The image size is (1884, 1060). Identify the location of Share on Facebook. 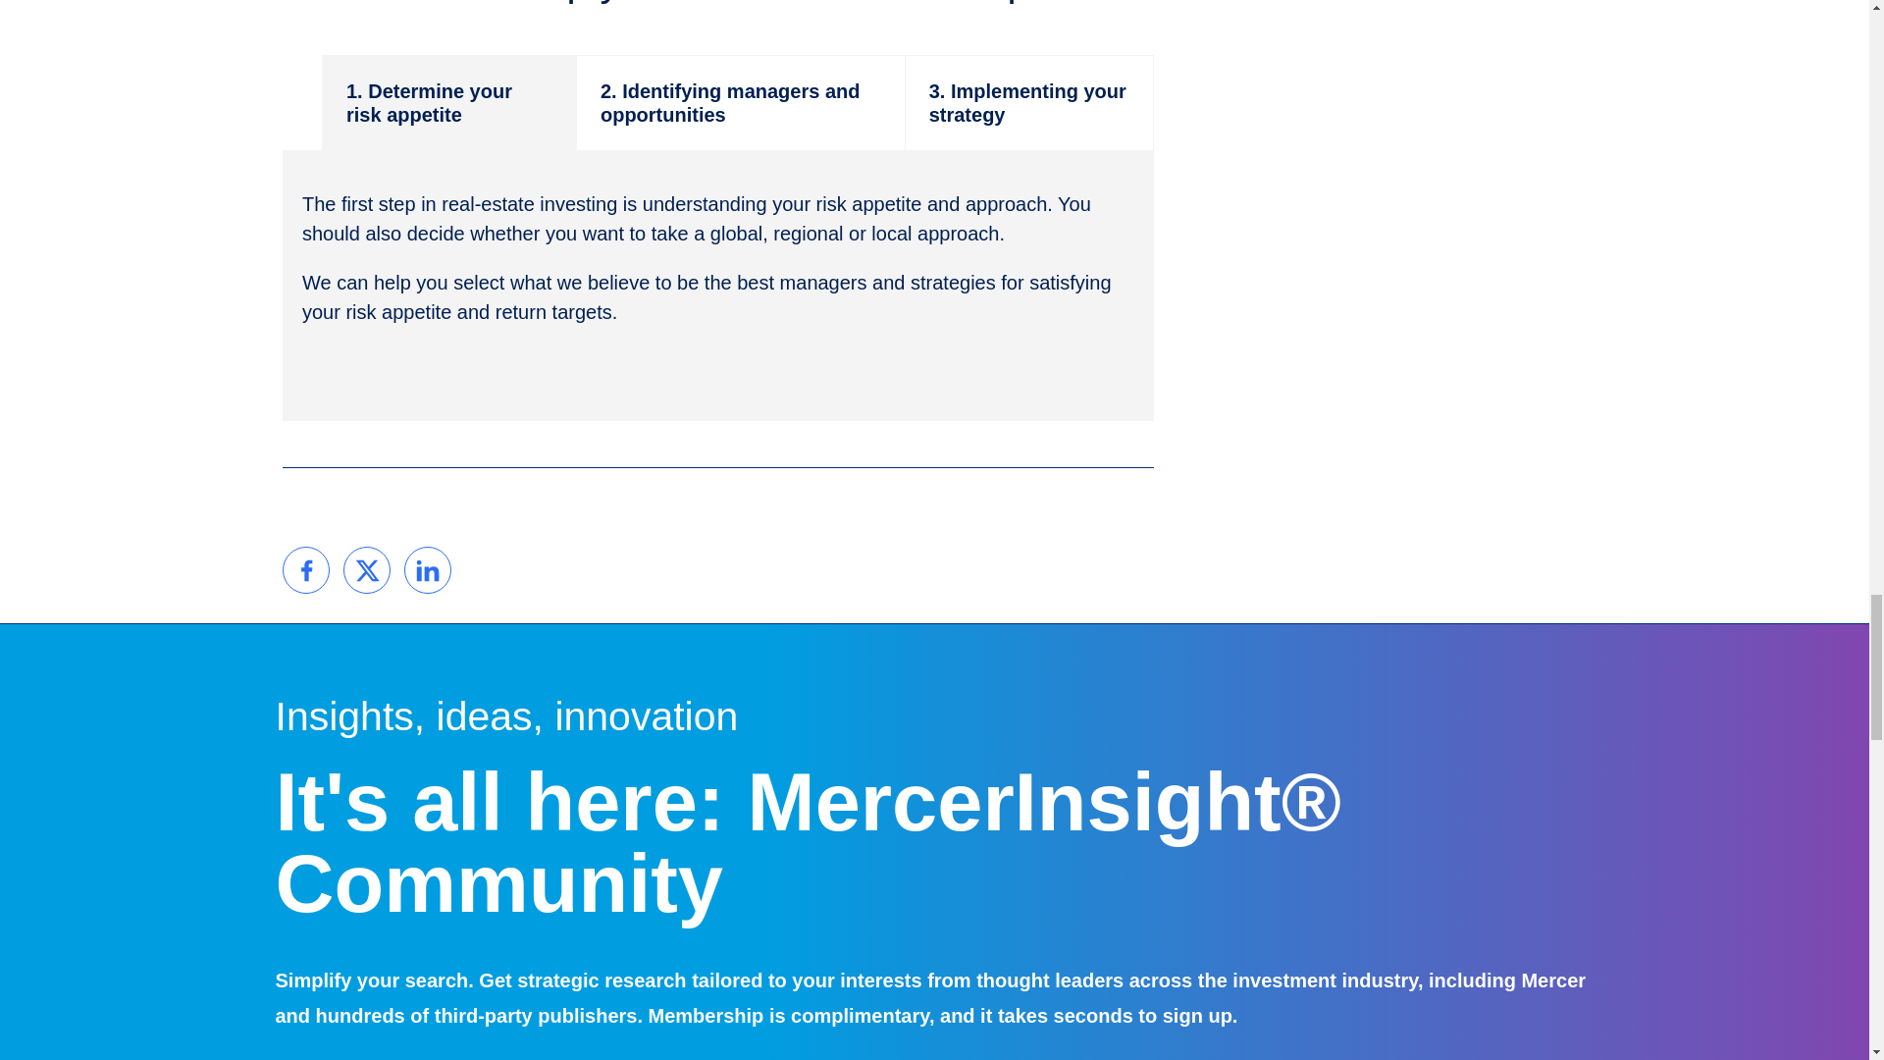
(306, 569).